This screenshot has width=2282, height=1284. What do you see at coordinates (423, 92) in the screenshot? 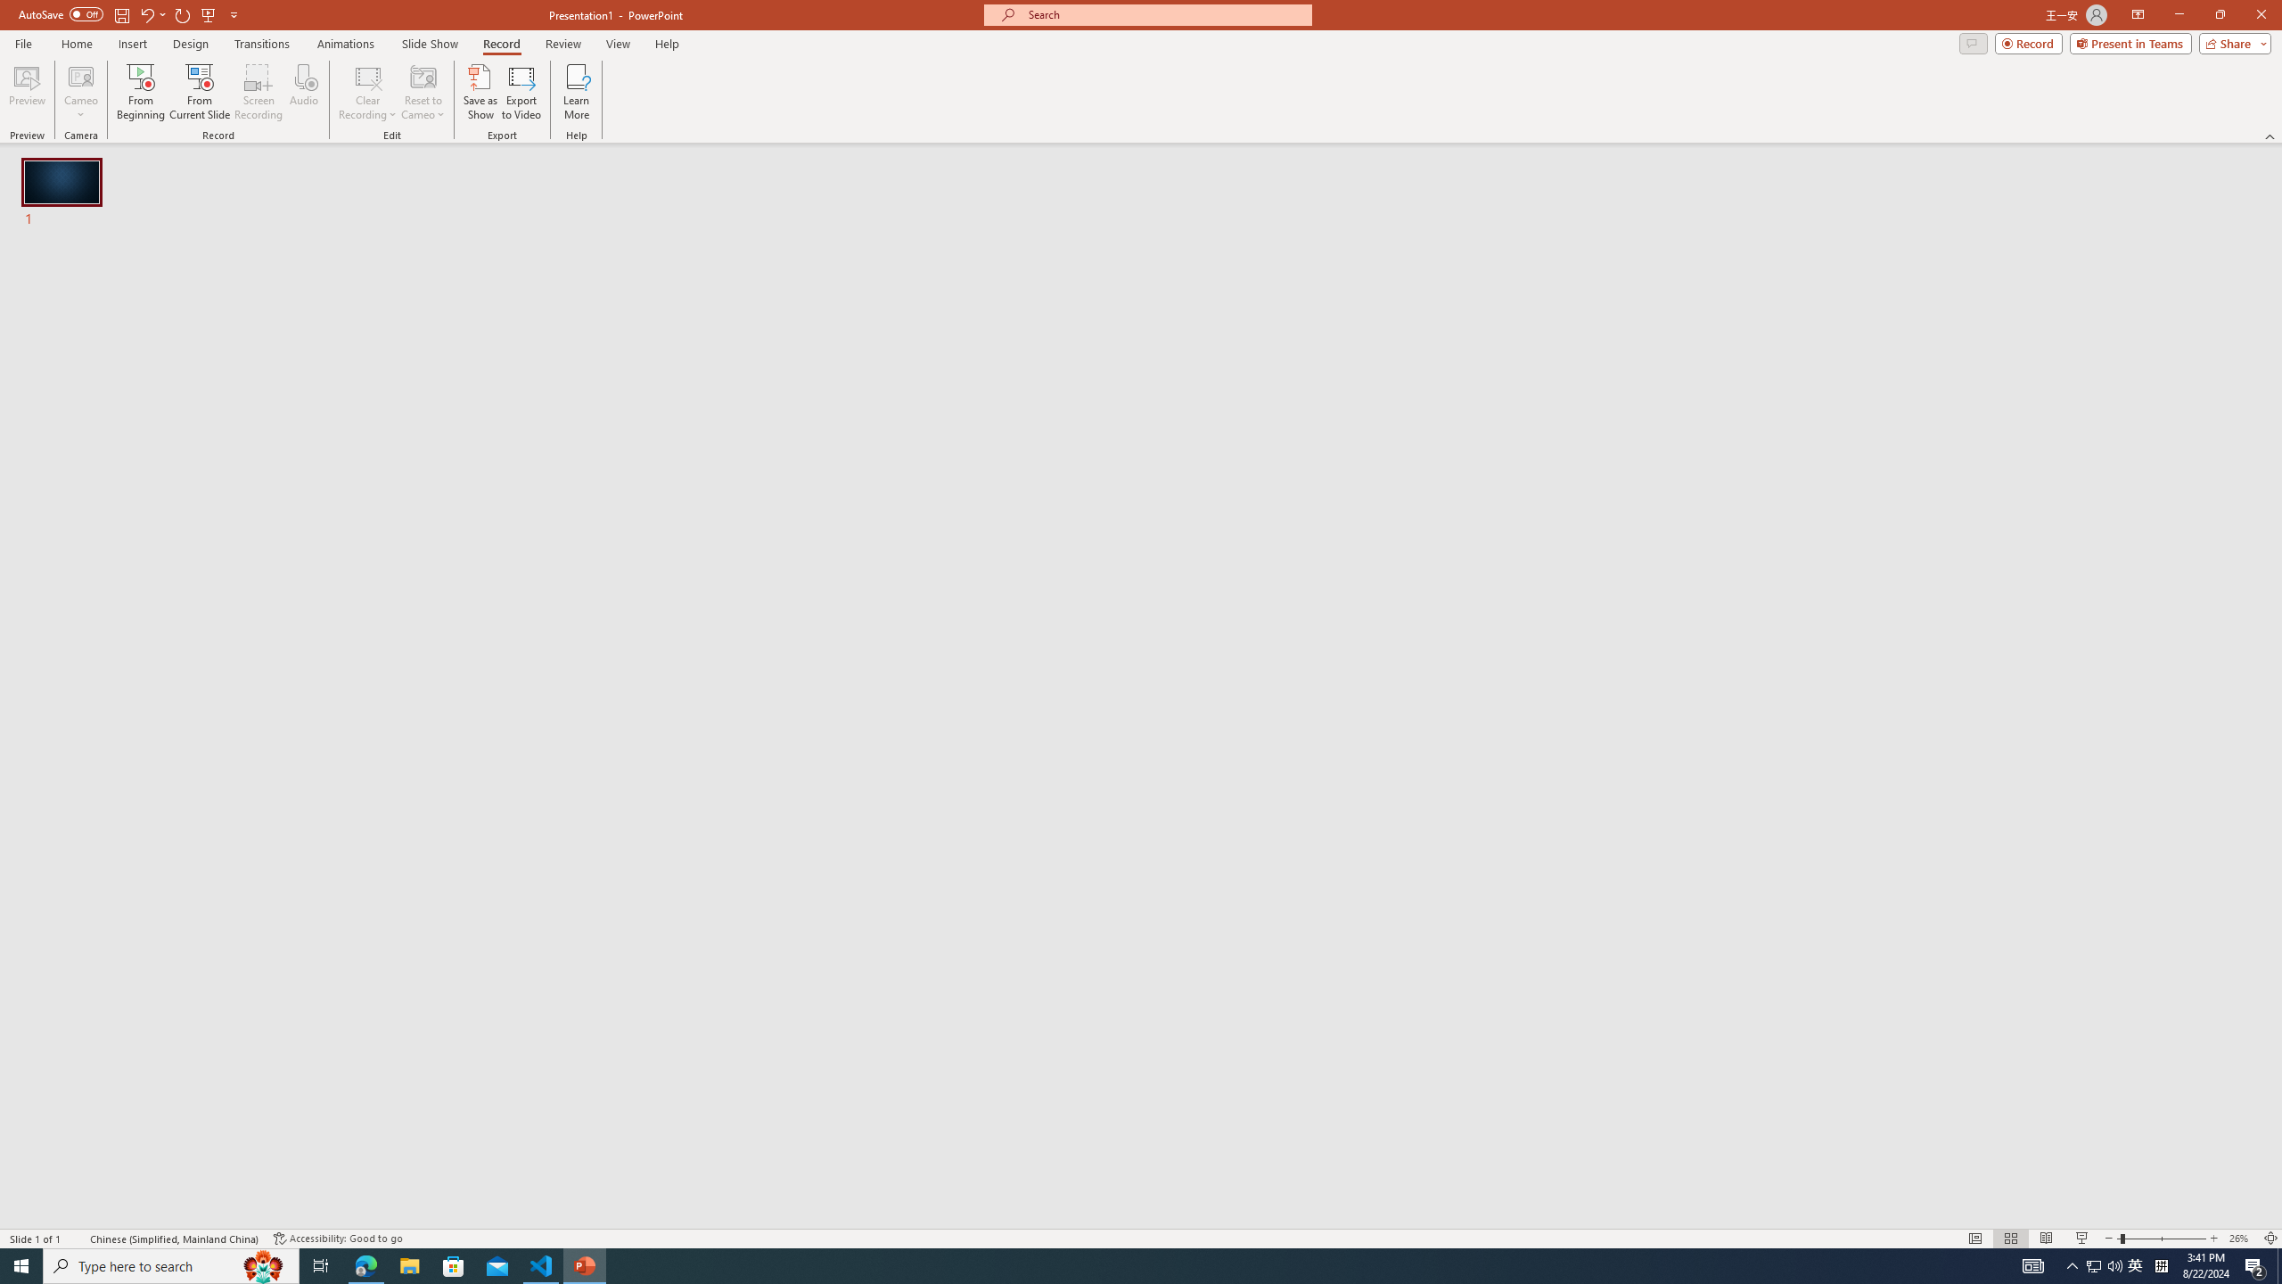
I see `Reset to Cameo` at bounding box center [423, 92].